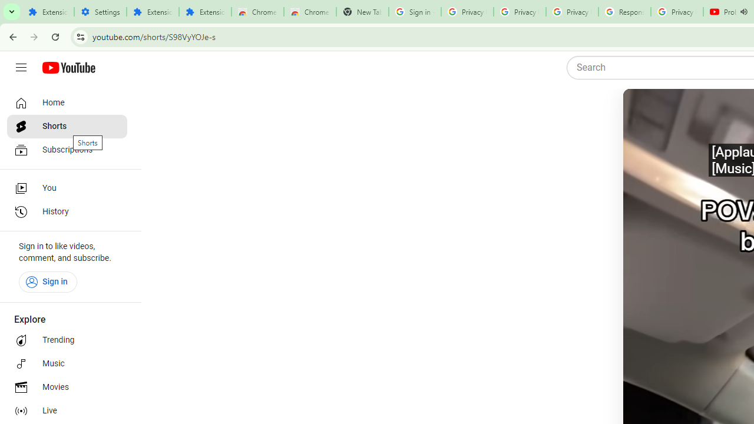  I want to click on Chrome Web Store - Themes, so click(310, 12).